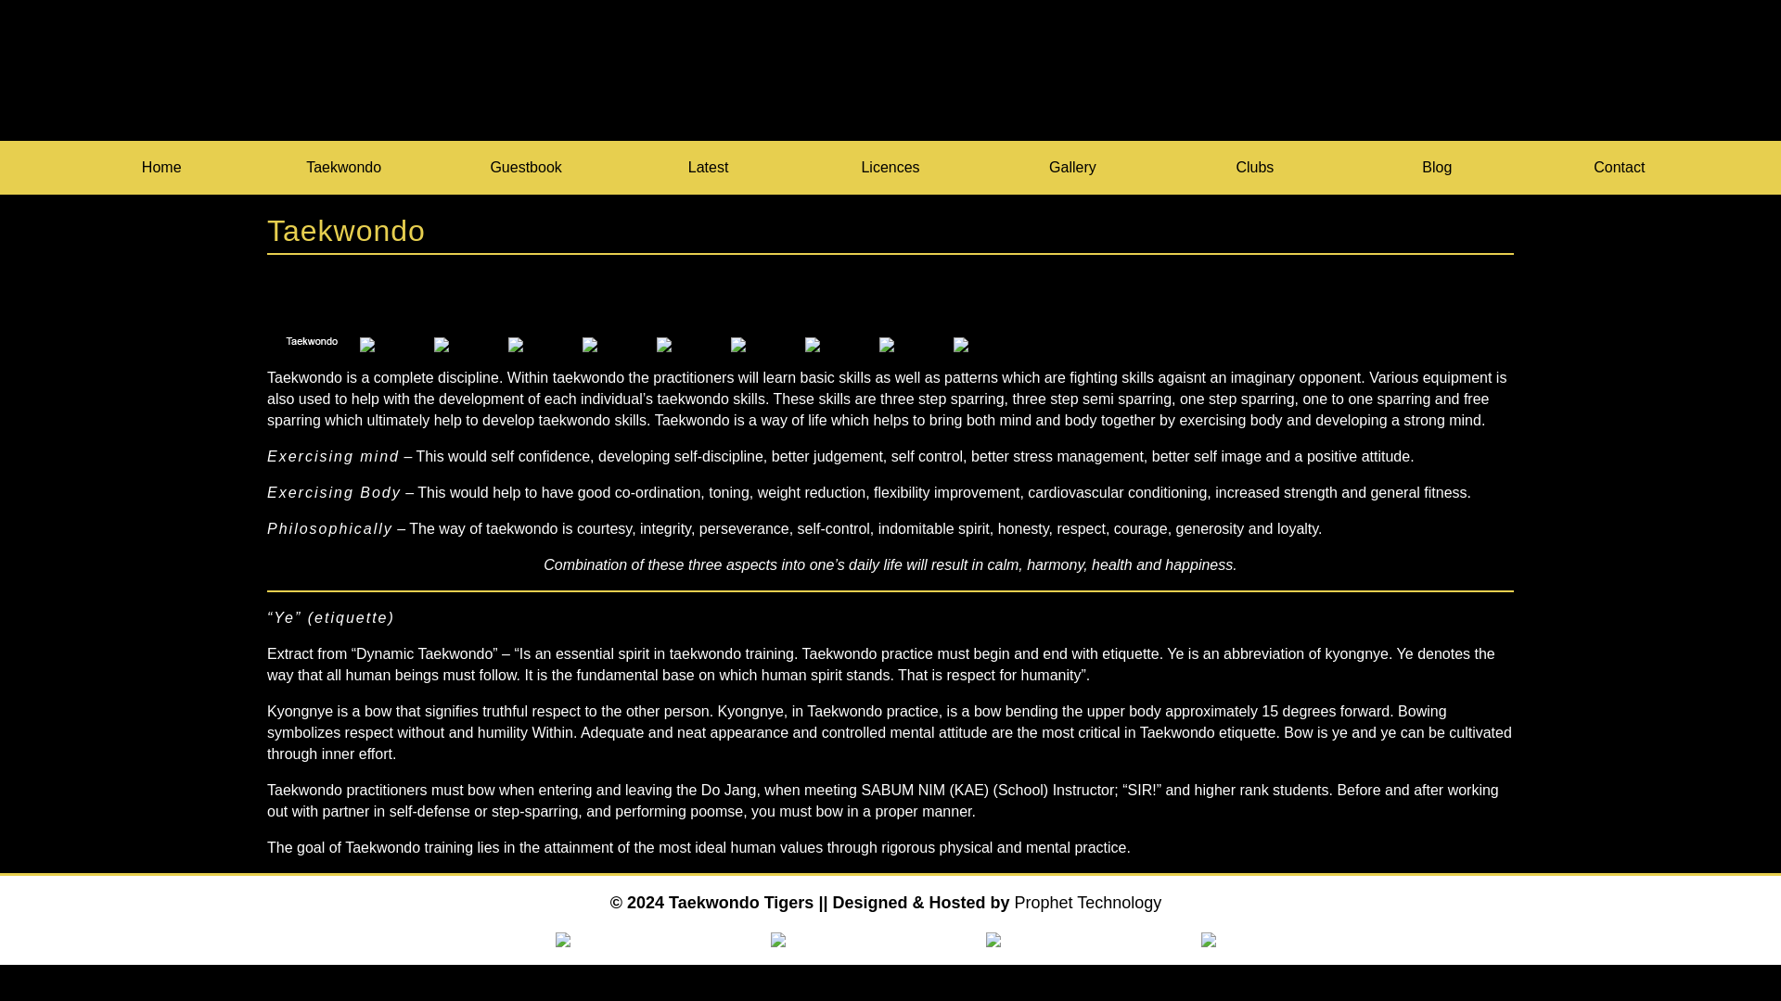  I want to click on Guestbook, so click(525, 167).